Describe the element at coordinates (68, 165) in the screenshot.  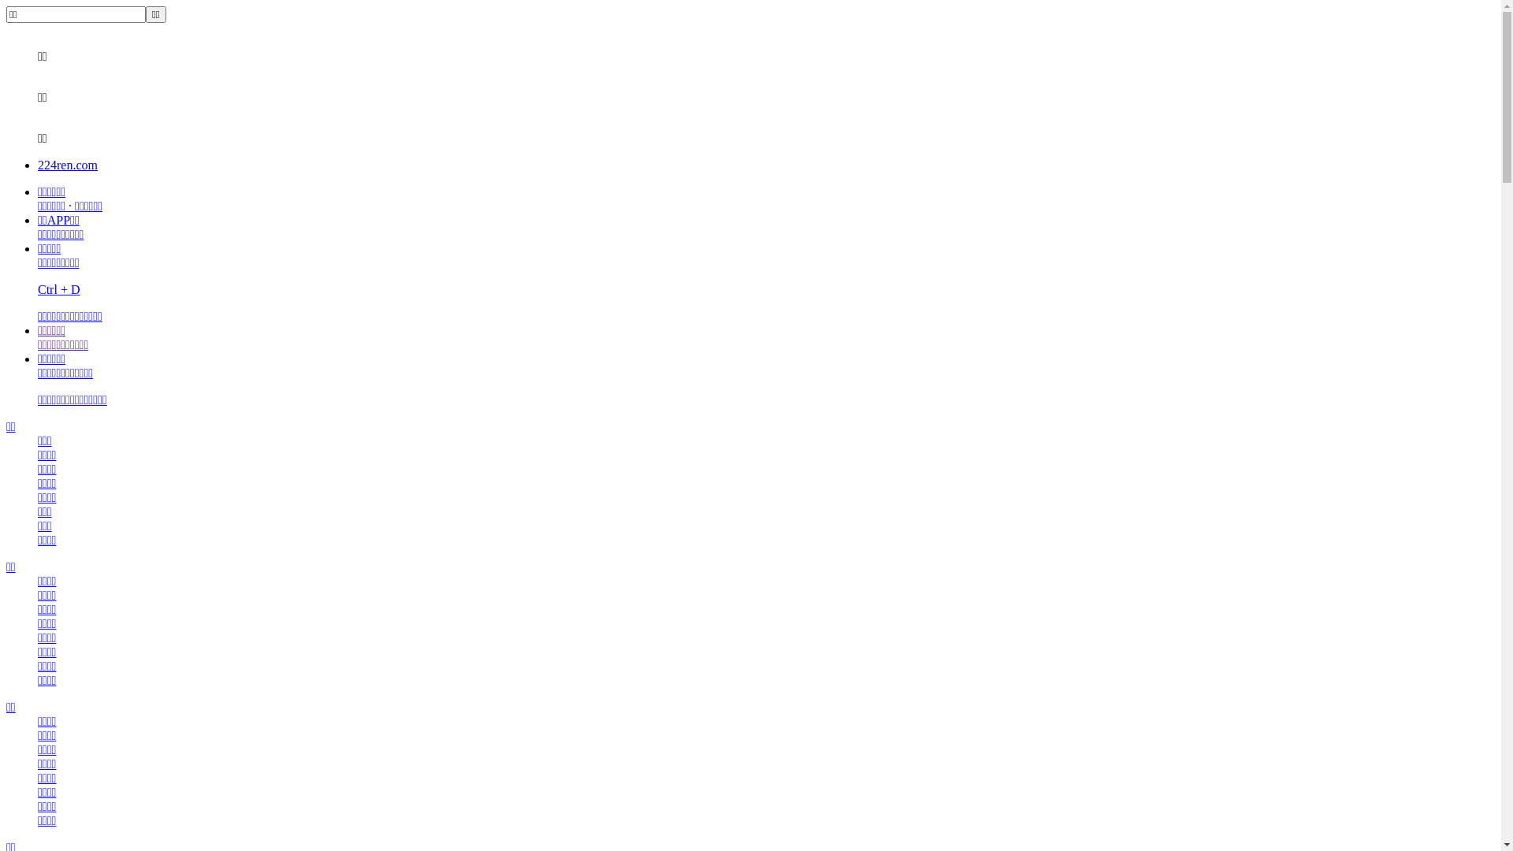
I see `224ren.com` at that location.